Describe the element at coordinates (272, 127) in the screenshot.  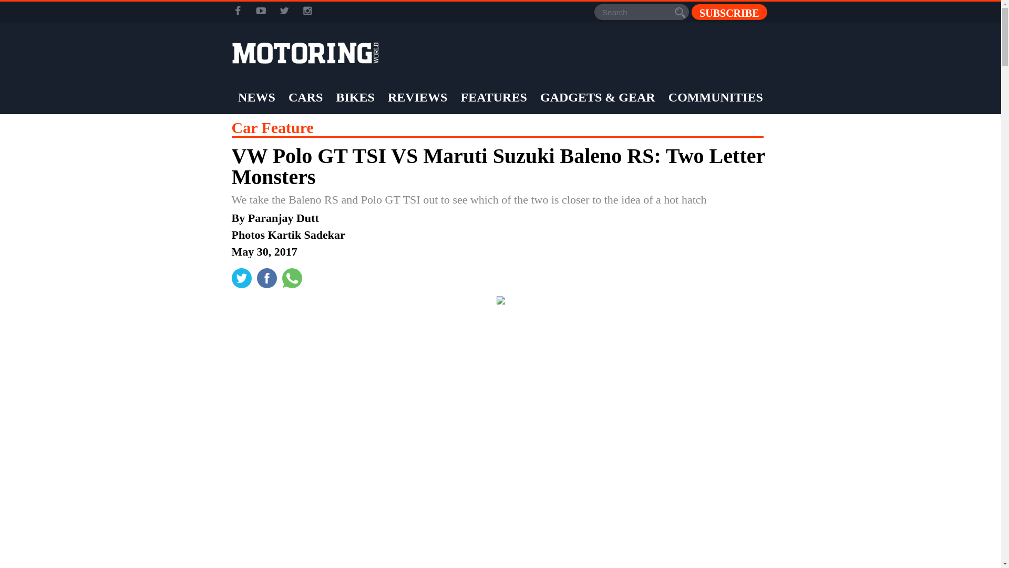
I see `Car Feature` at that location.